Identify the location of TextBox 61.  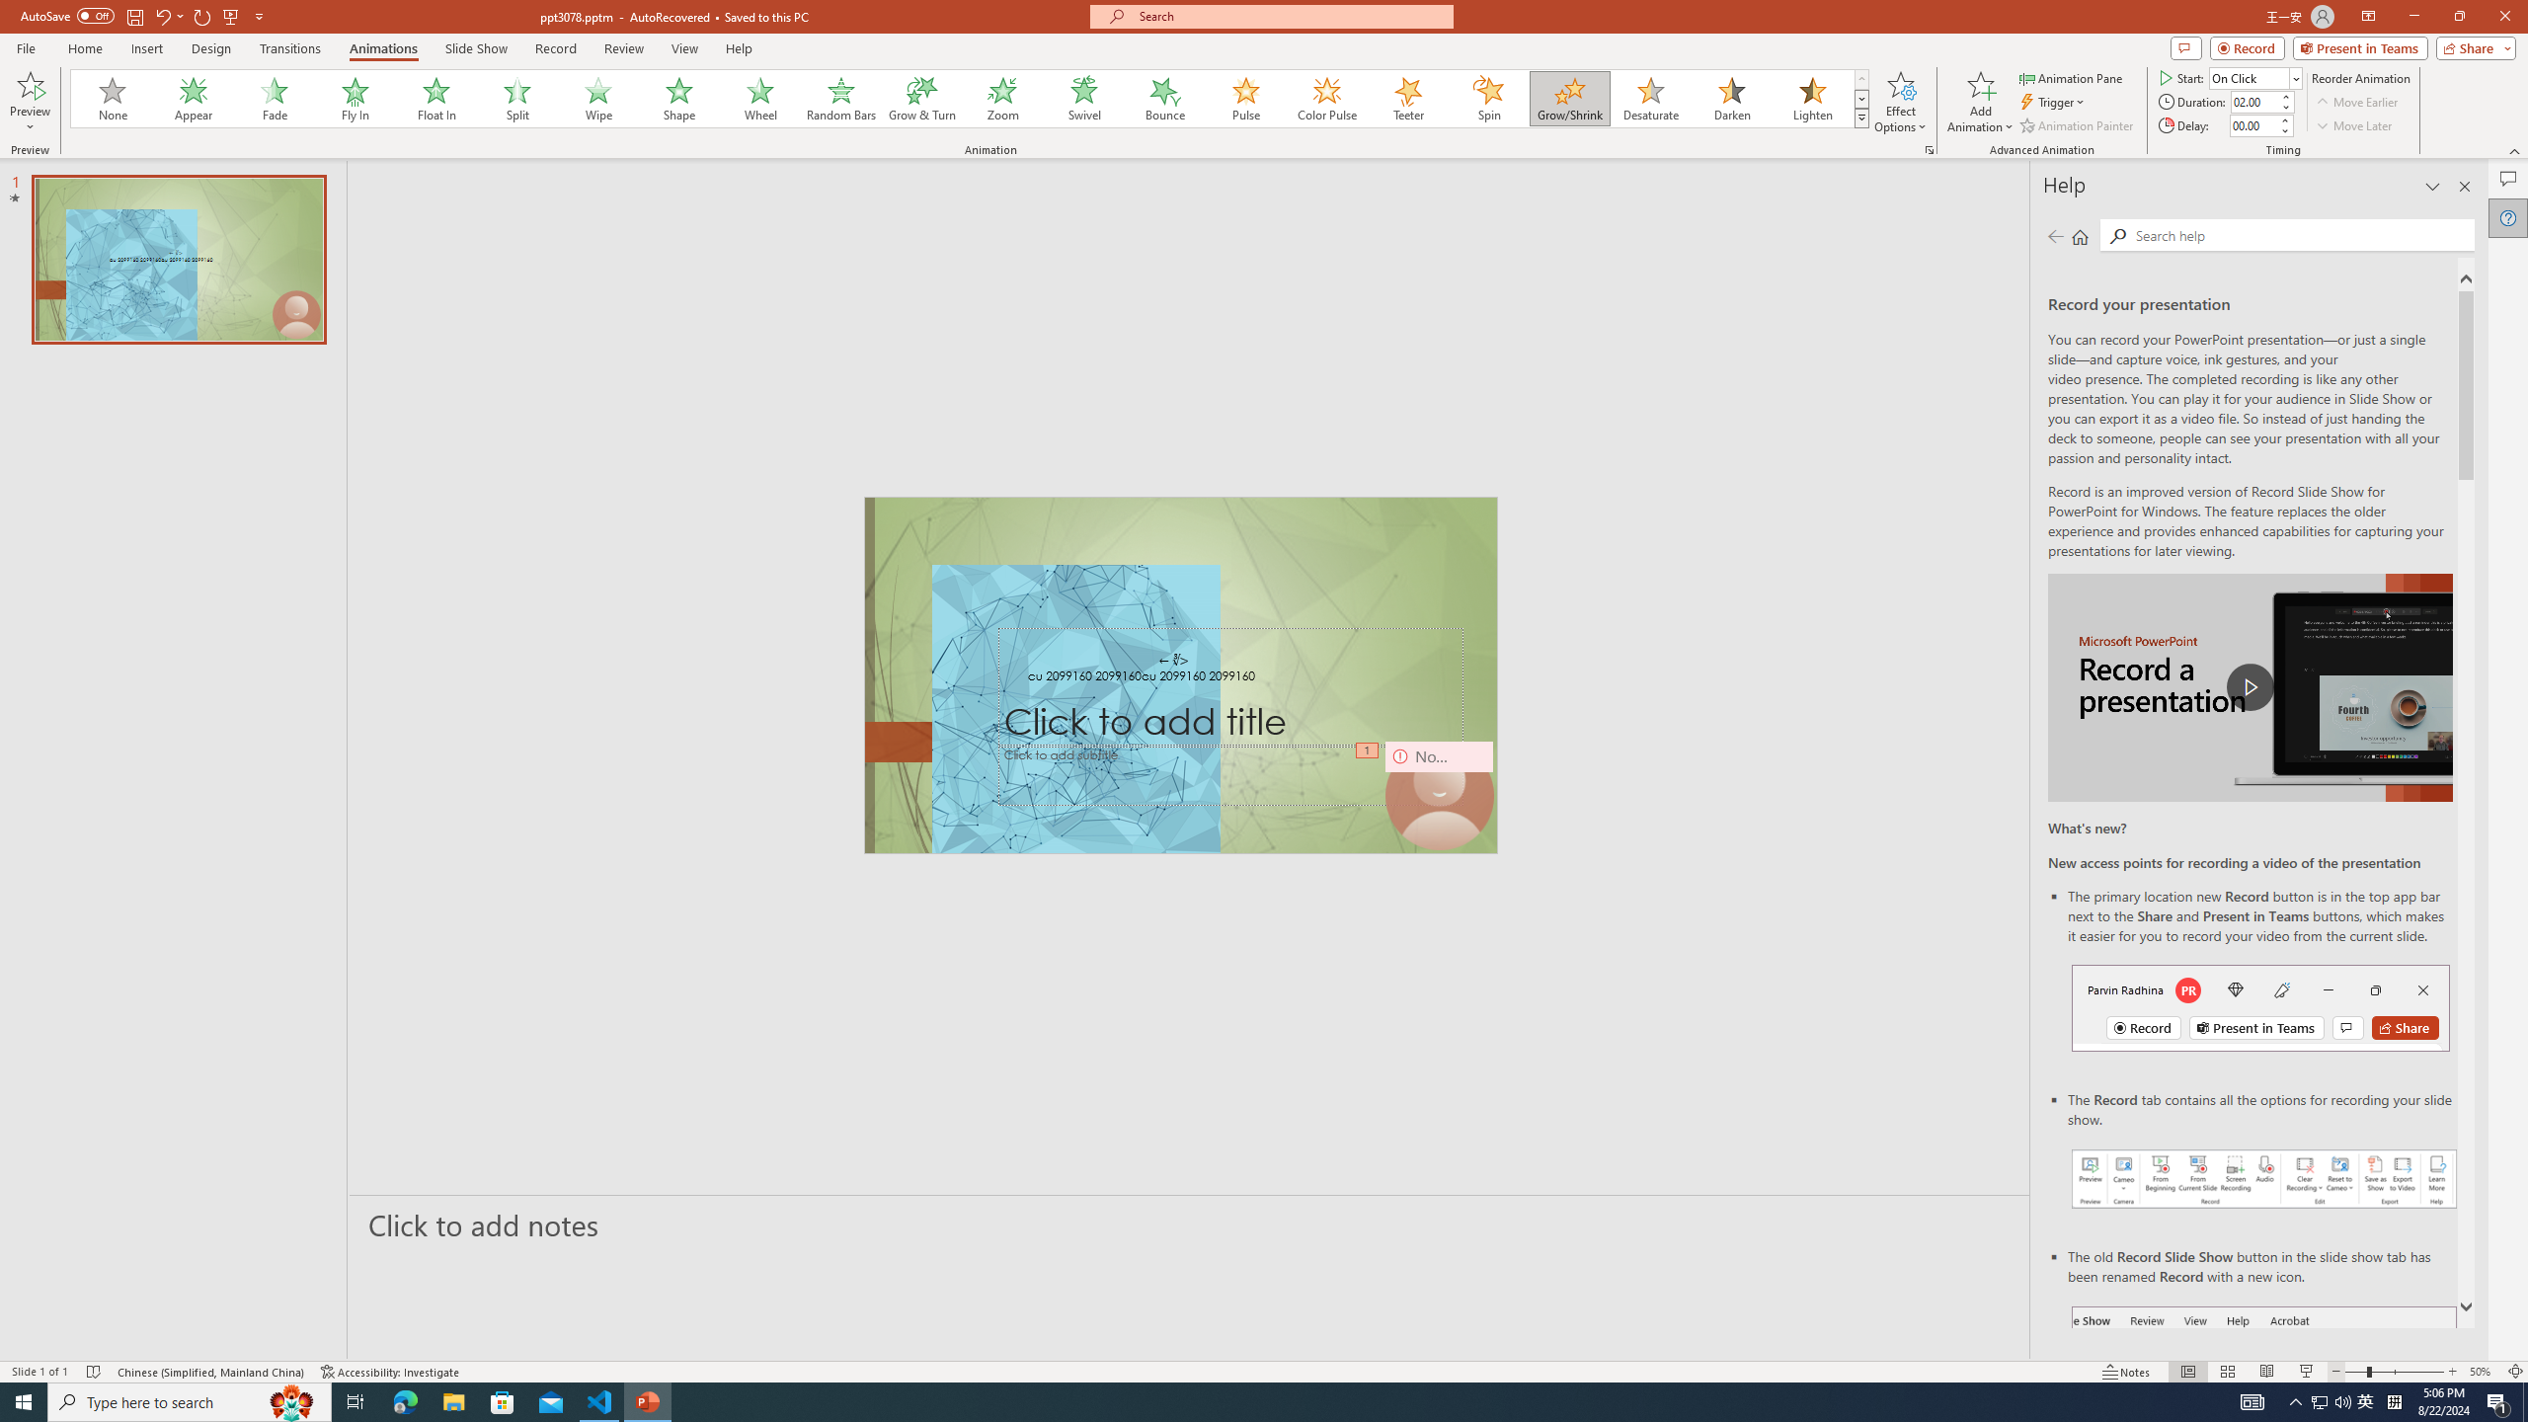
(1180, 676).